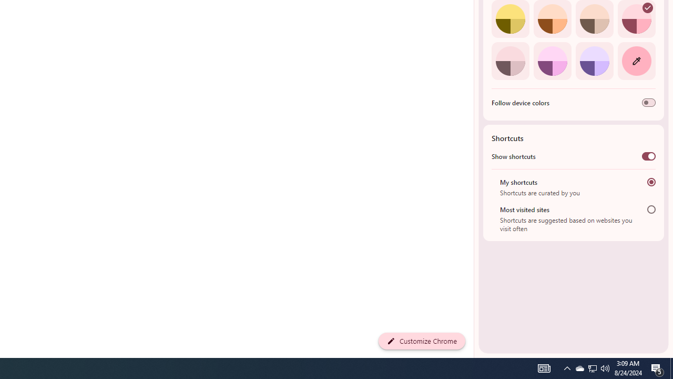 The image size is (673, 379). What do you see at coordinates (422, 341) in the screenshot?
I see `Customize Chrome` at bounding box center [422, 341].